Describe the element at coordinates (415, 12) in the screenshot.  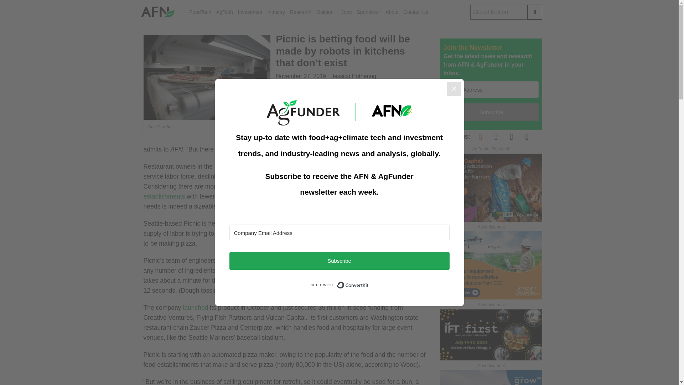
I see `Contact Us` at that location.